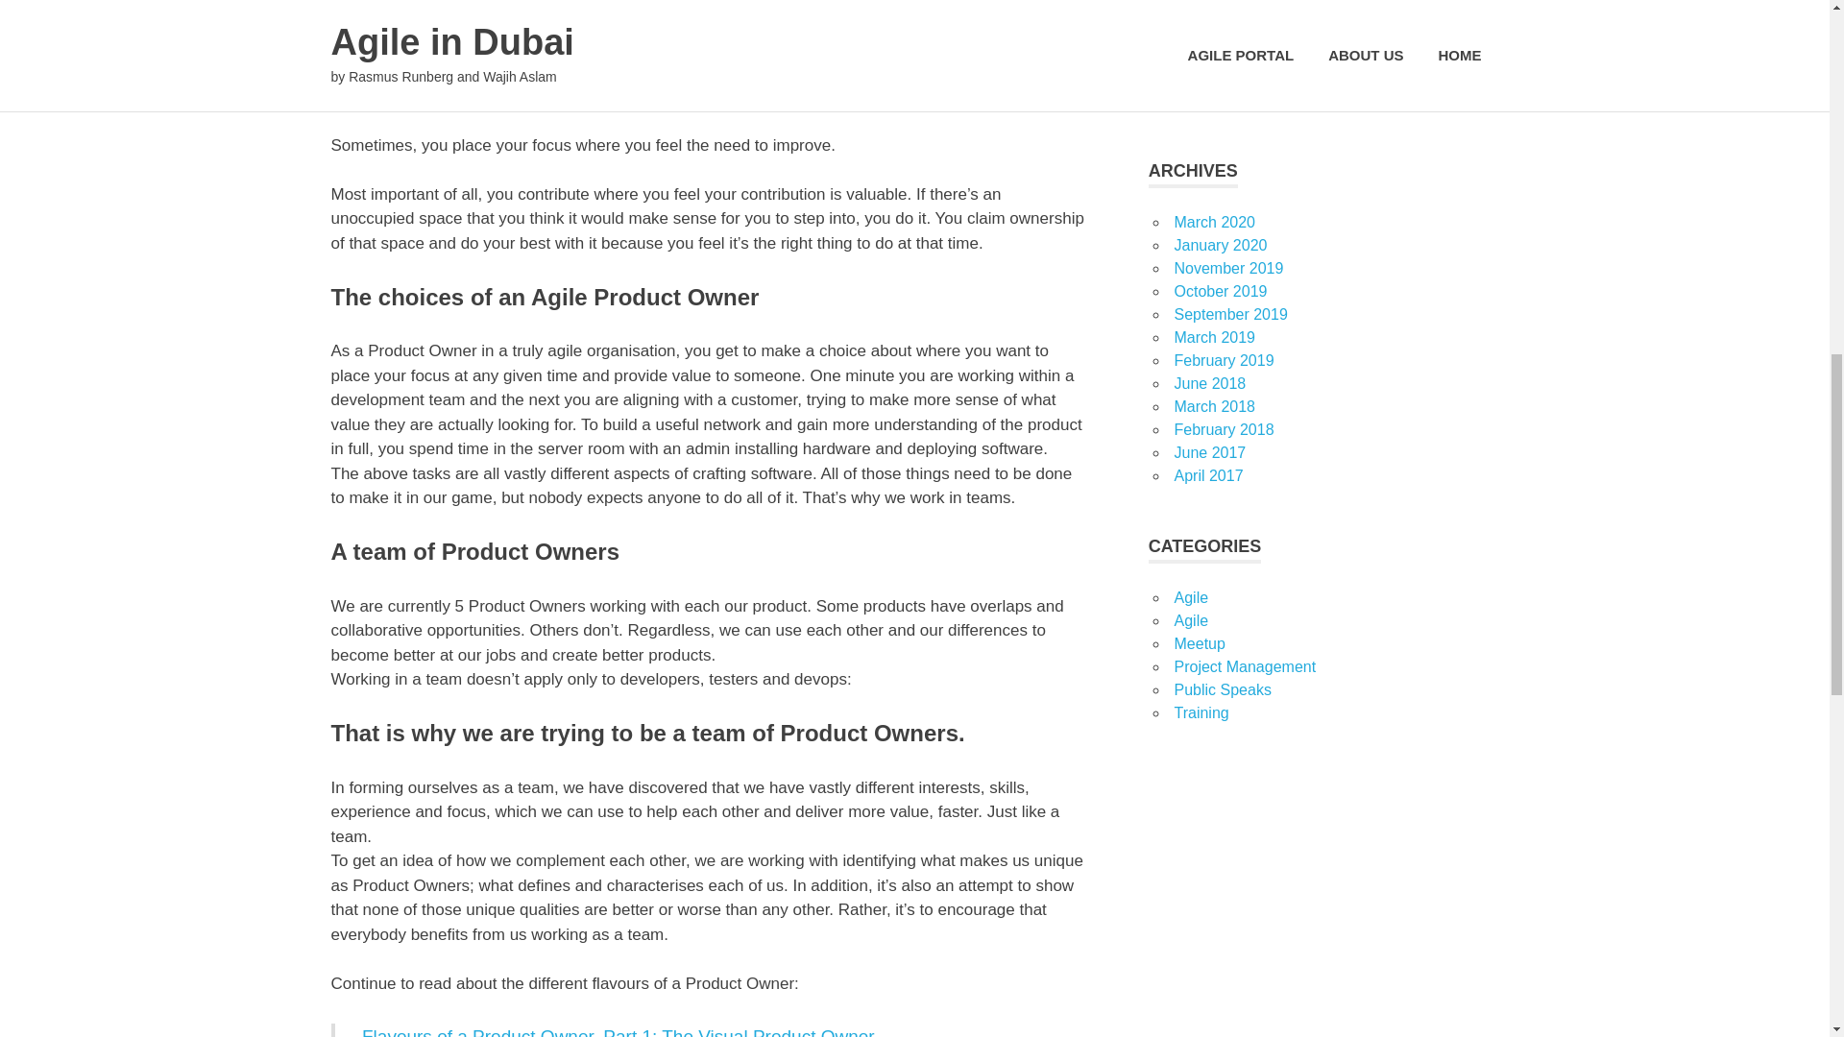 The image size is (1844, 1037). What do you see at coordinates (1220, 291) in the screenshot?
I see `October 2019` at bounding box center [1220, 291].